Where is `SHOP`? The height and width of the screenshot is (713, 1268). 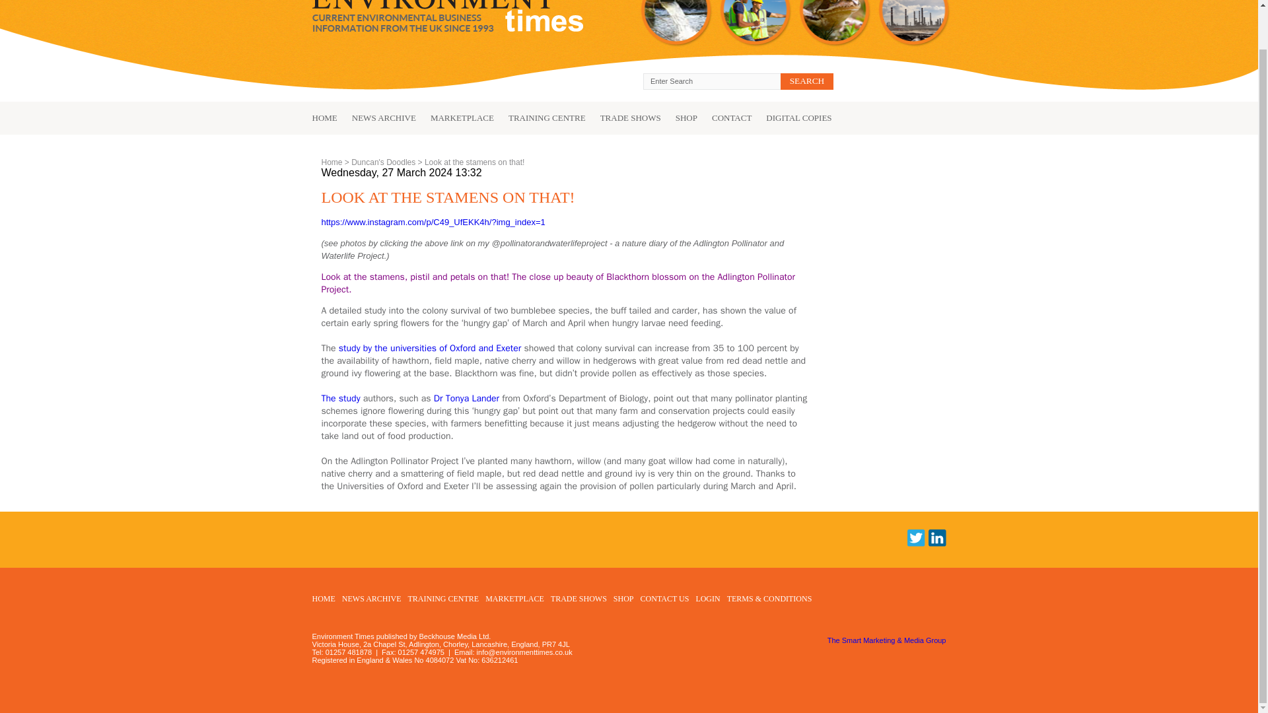 SHOP is located at coordinates (679, 118).